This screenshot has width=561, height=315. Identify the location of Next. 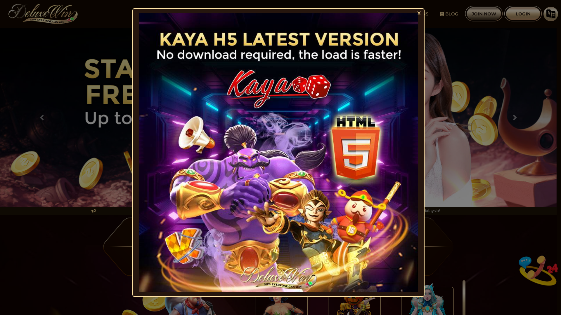
(515, 117).